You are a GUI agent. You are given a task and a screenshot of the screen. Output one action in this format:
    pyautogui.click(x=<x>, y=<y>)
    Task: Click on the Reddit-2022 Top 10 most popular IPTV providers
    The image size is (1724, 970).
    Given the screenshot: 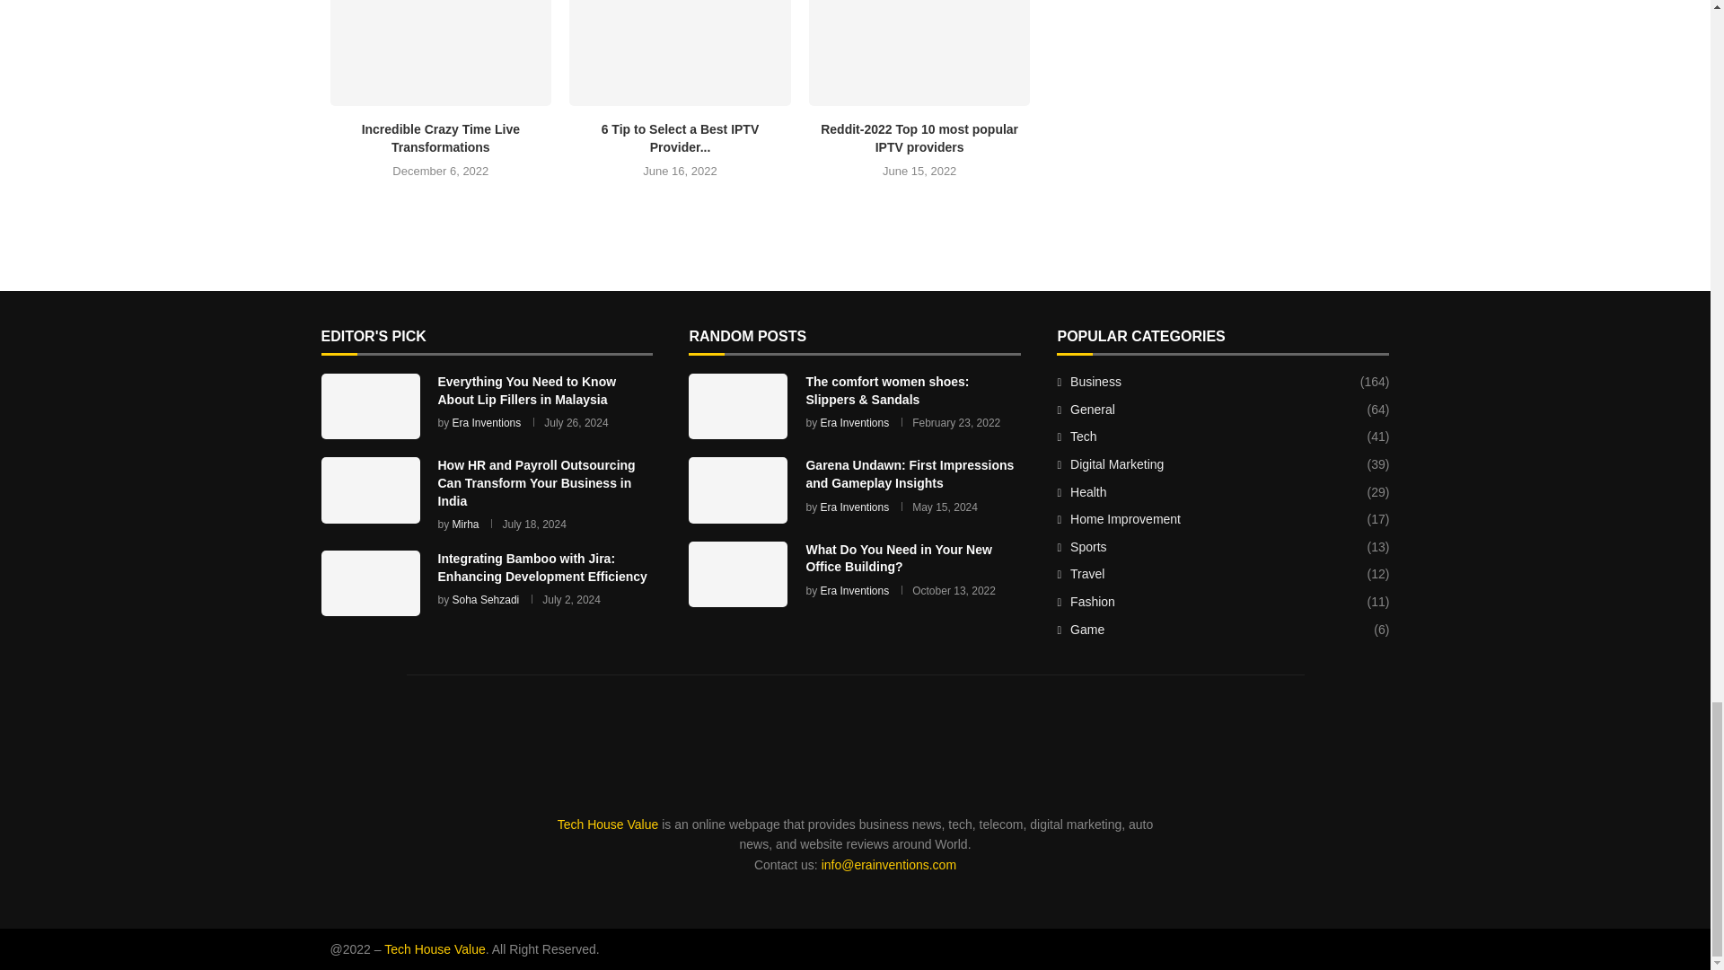 What is the action you would take?
    pyautogui.click(x=919, y=138)
    